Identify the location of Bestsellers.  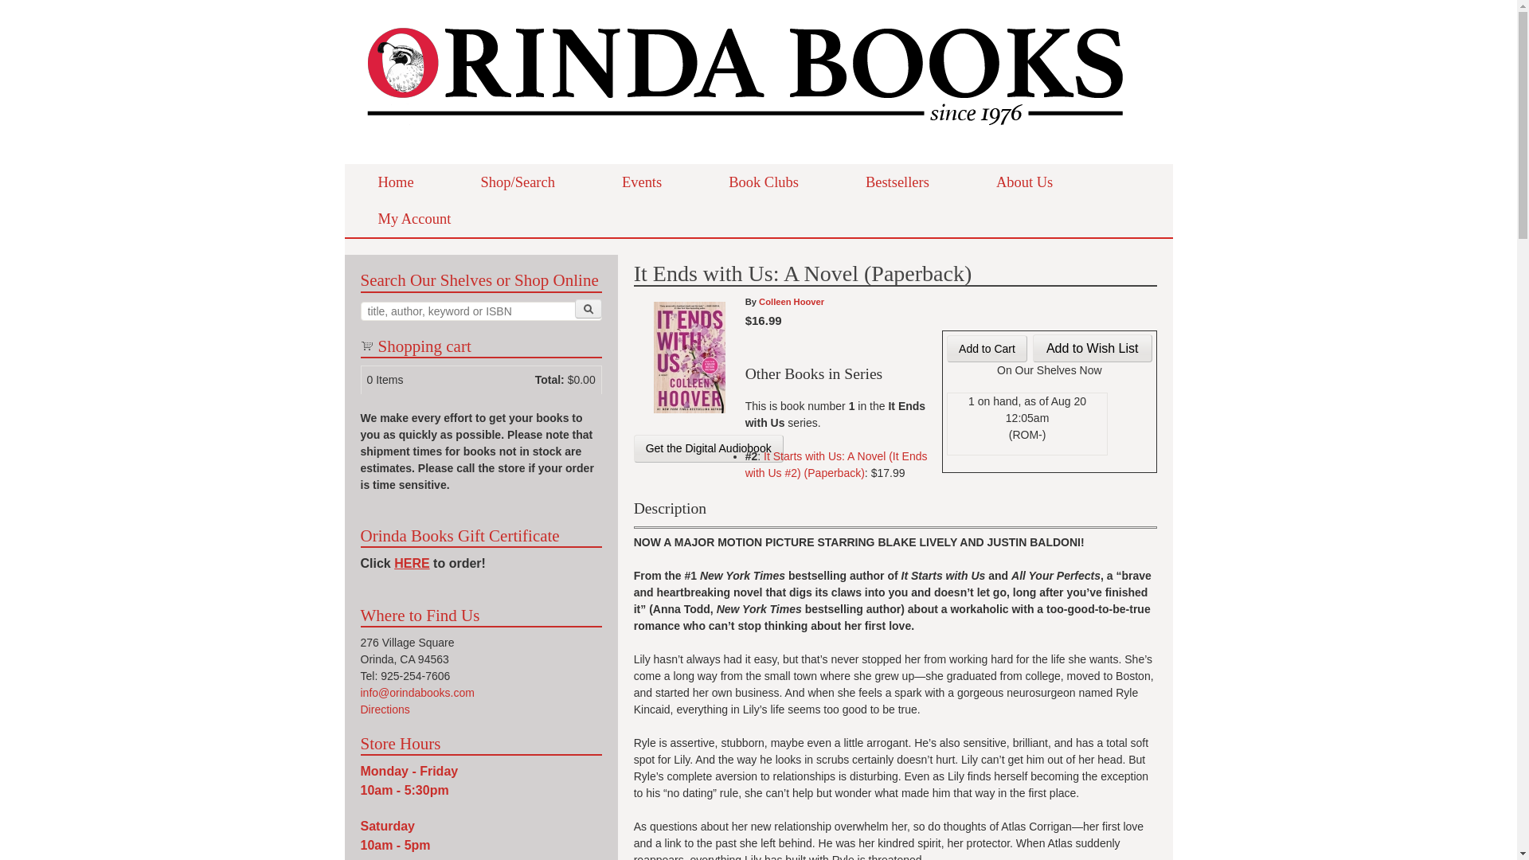
(897, 182).